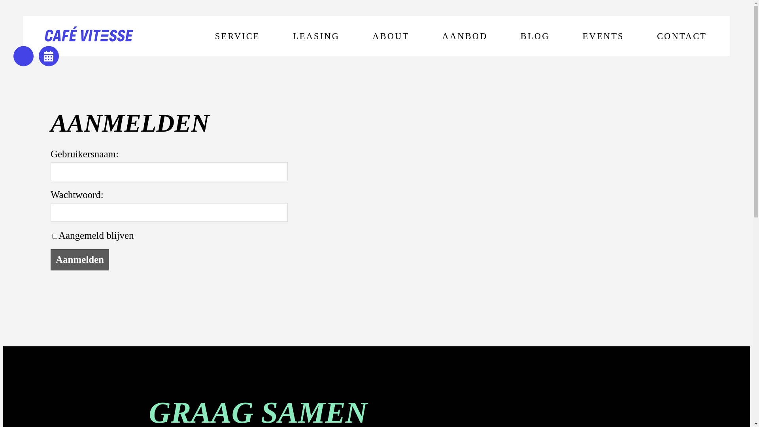 This screenshot has width=759, height=427. I want to click on ABOUT, so click(391, 36).